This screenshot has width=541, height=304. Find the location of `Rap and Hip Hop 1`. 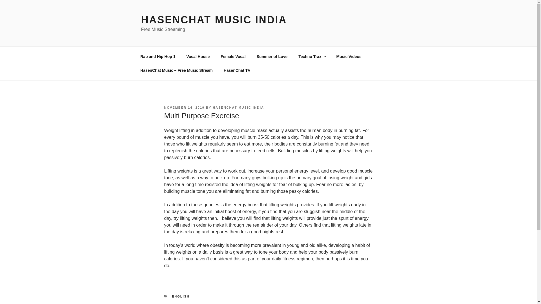

Rap and Hip Hop 1 is located at coordinates (158, 56).